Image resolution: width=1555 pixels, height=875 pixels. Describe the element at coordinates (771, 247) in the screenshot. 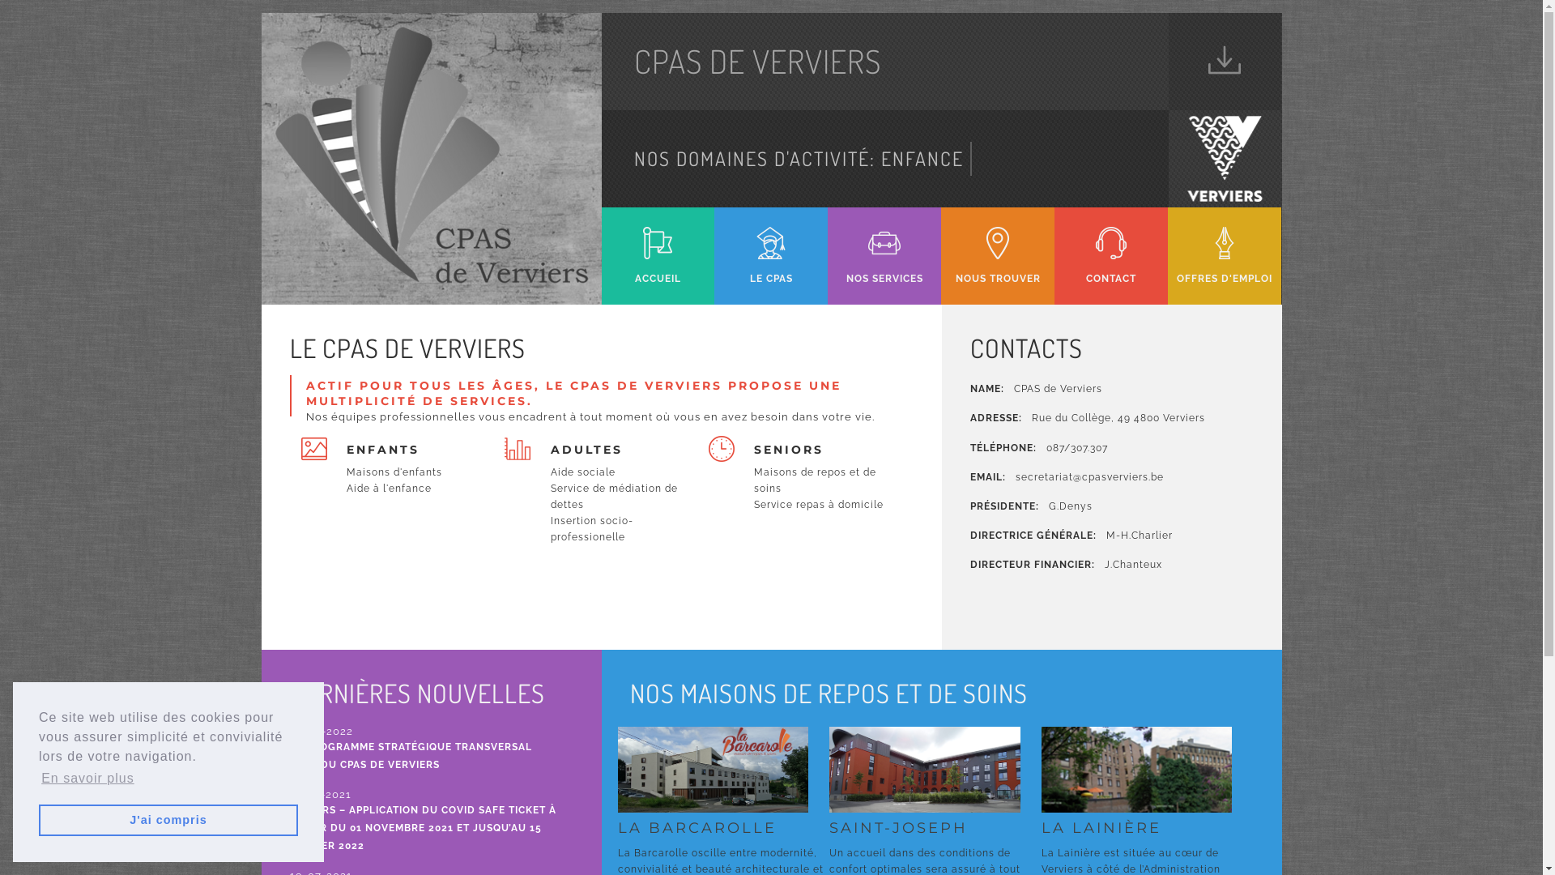

I see `LE CPAS` at that location.